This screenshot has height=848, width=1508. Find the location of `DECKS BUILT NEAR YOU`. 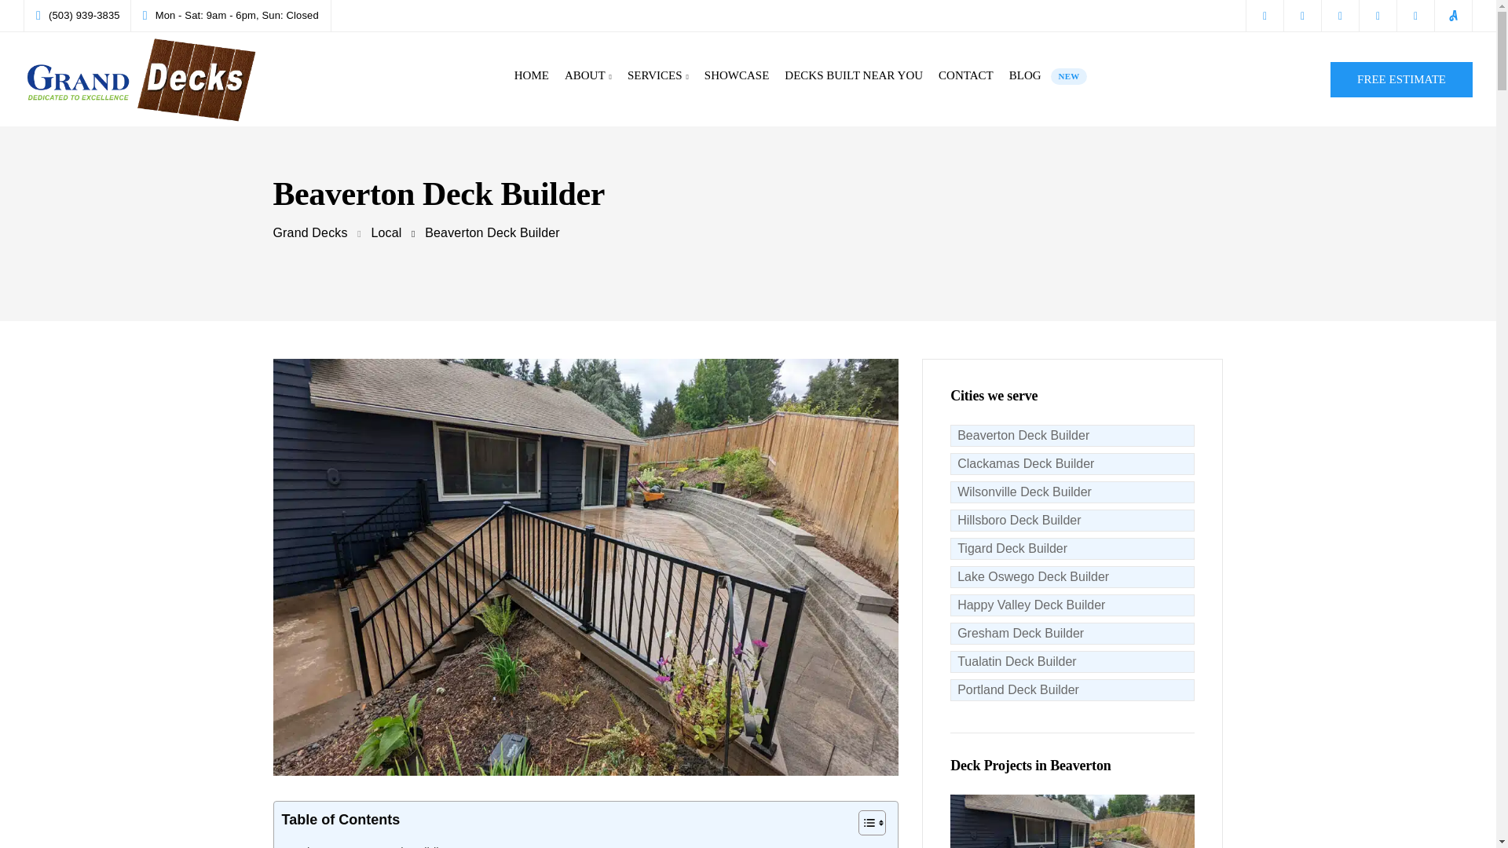

DECKS BUILT NEAR YOU is located at coordinates (396, 845).